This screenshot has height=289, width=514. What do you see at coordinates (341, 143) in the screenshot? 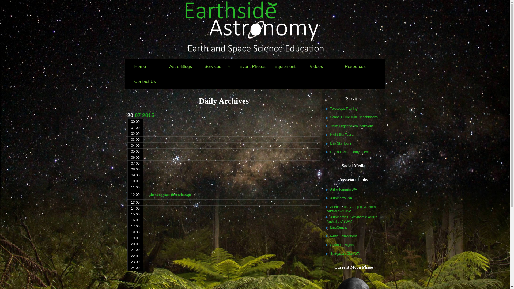
I see `Day Sky Tours` at bounding box center [341, 143].